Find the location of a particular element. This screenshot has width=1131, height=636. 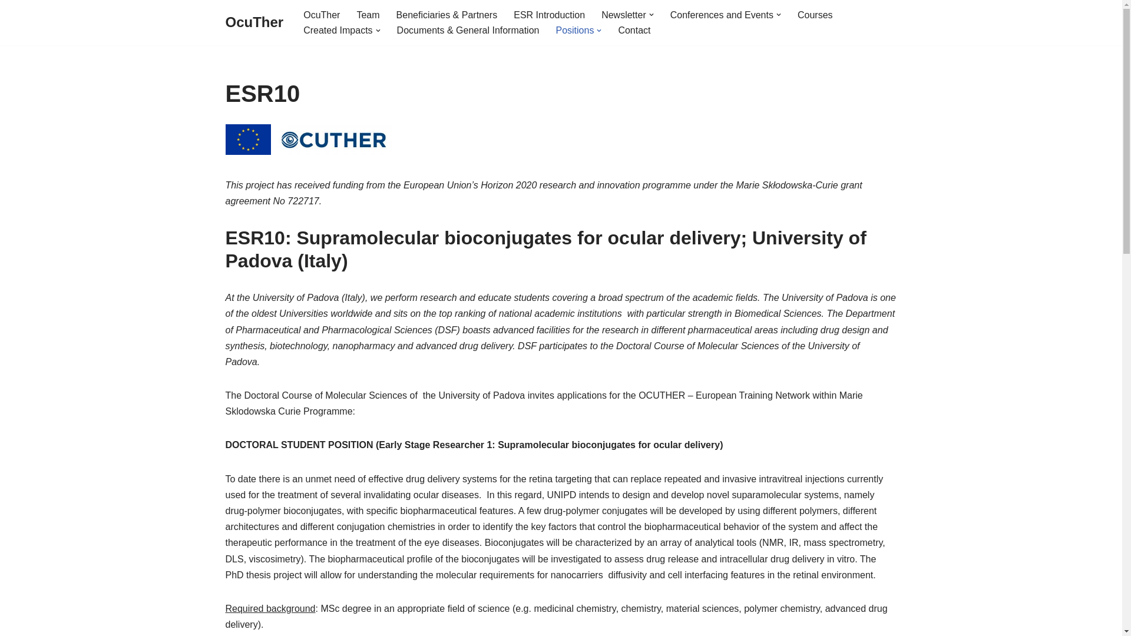

Skip to content is located at coordinates (9, 25).